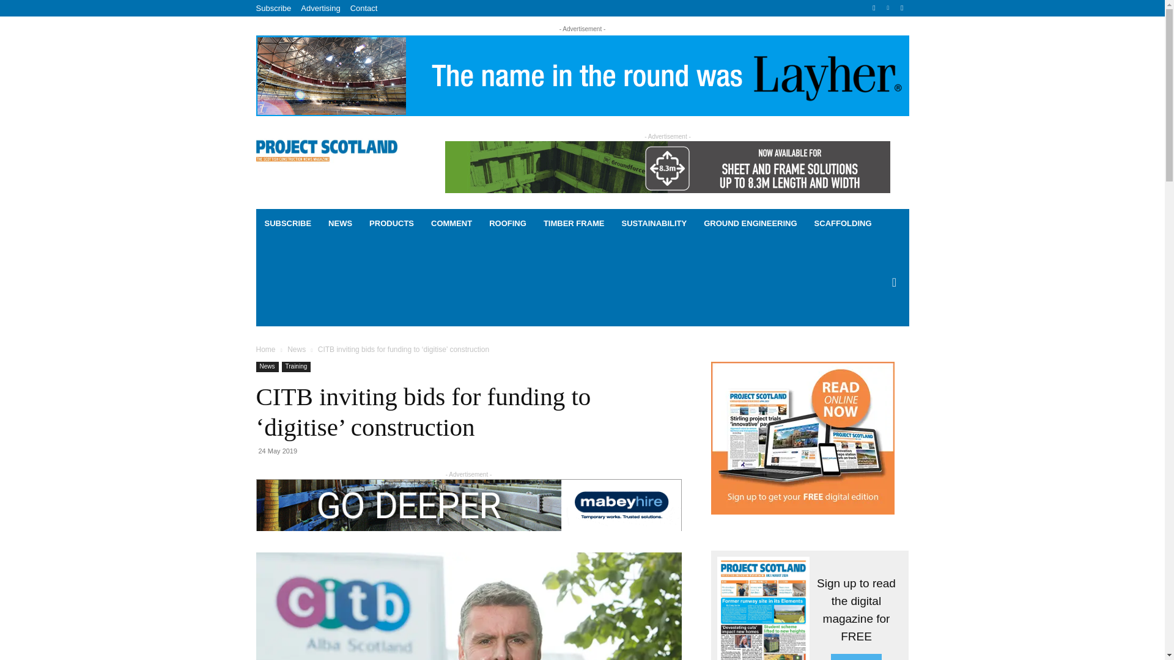 The height and width of the screenshot is (660, 1174). I want to click on View all posts in News, so click(296, 349).